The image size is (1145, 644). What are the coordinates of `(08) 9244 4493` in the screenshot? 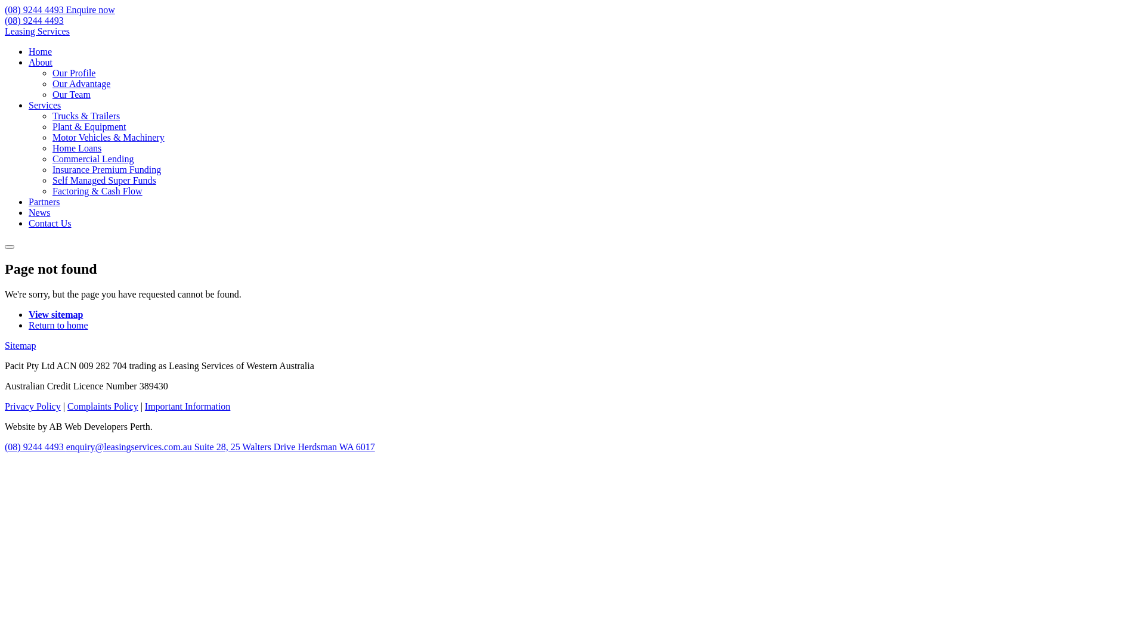 It's located at (35, 20).